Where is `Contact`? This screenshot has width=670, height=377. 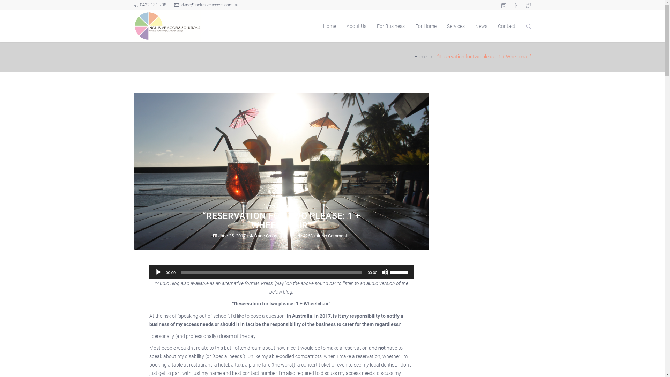 Contact is located at coordinates (507, 26).